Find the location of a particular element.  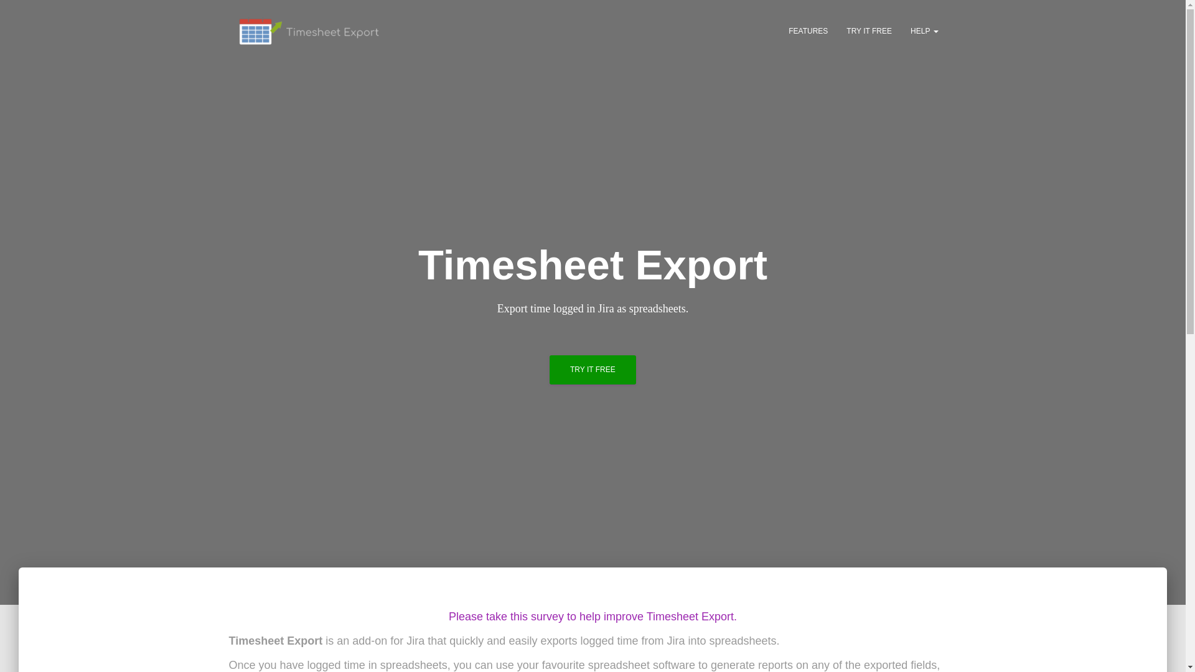

Try it free is located at coordinates (593, 370).